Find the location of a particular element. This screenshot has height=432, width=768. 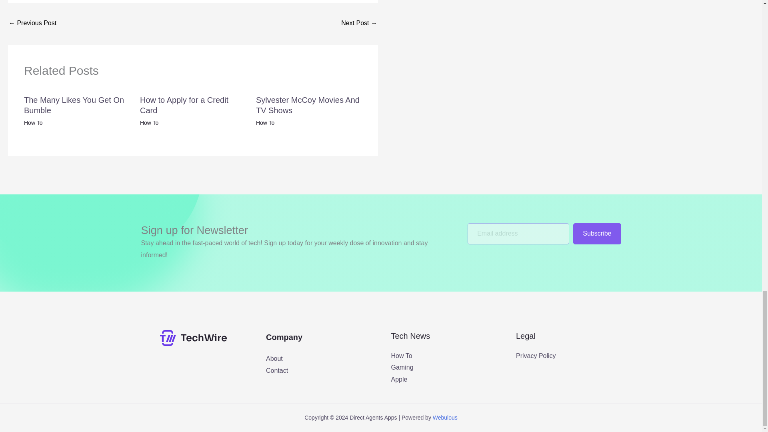

About is located at coordinates (274, 358).